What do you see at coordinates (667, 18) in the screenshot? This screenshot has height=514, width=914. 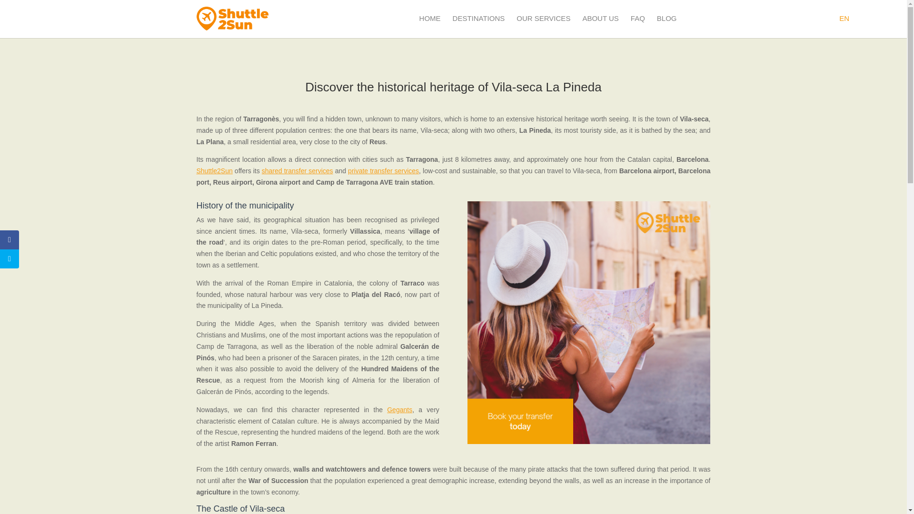 I see `BLOG` at bounding box center [667, 18].